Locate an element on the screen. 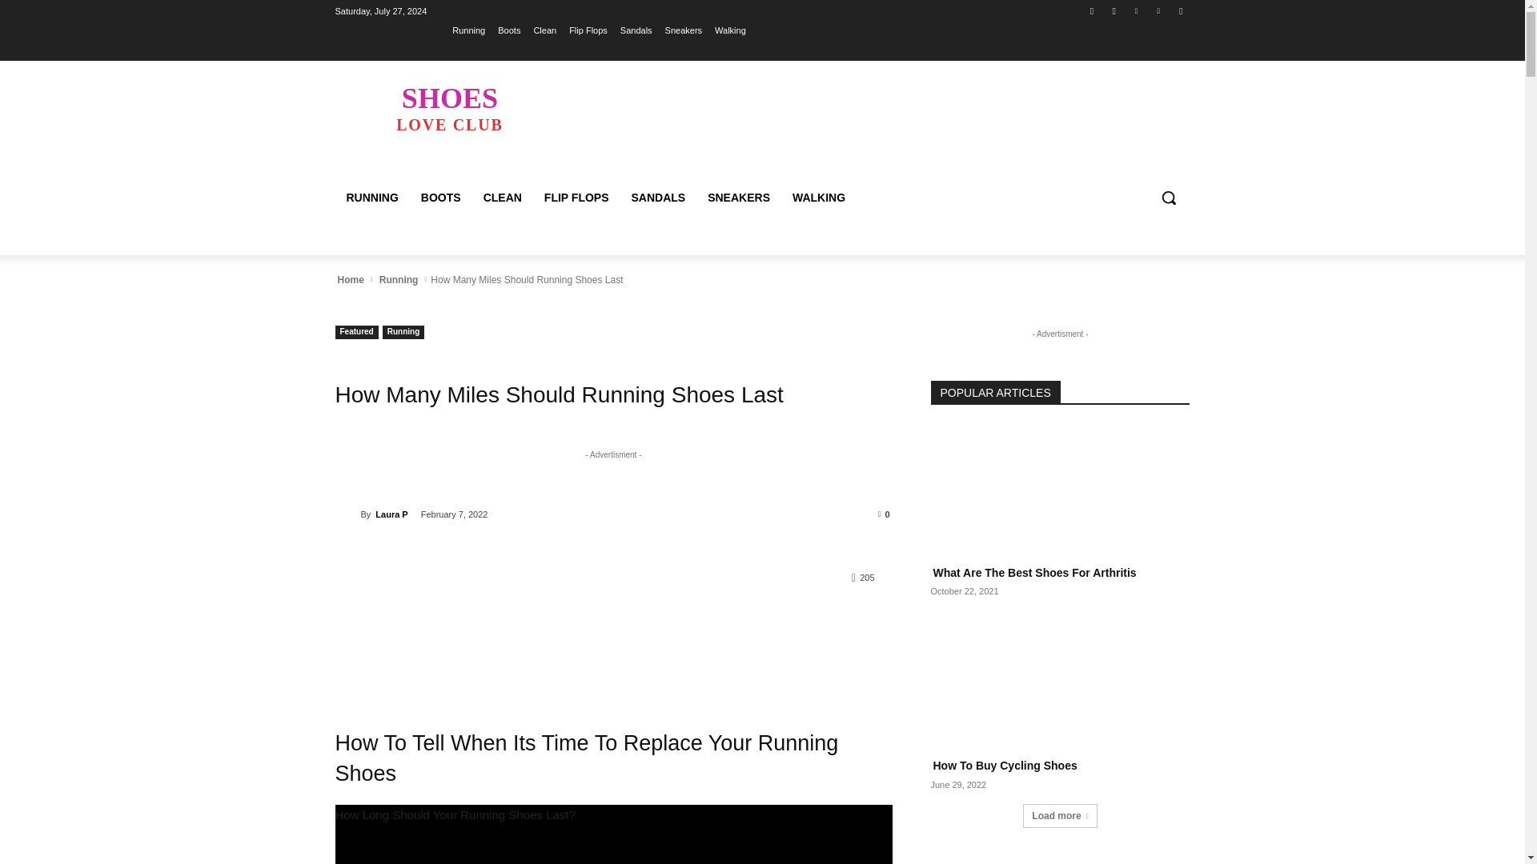  BOOTS is located at coordinates (440, 197).